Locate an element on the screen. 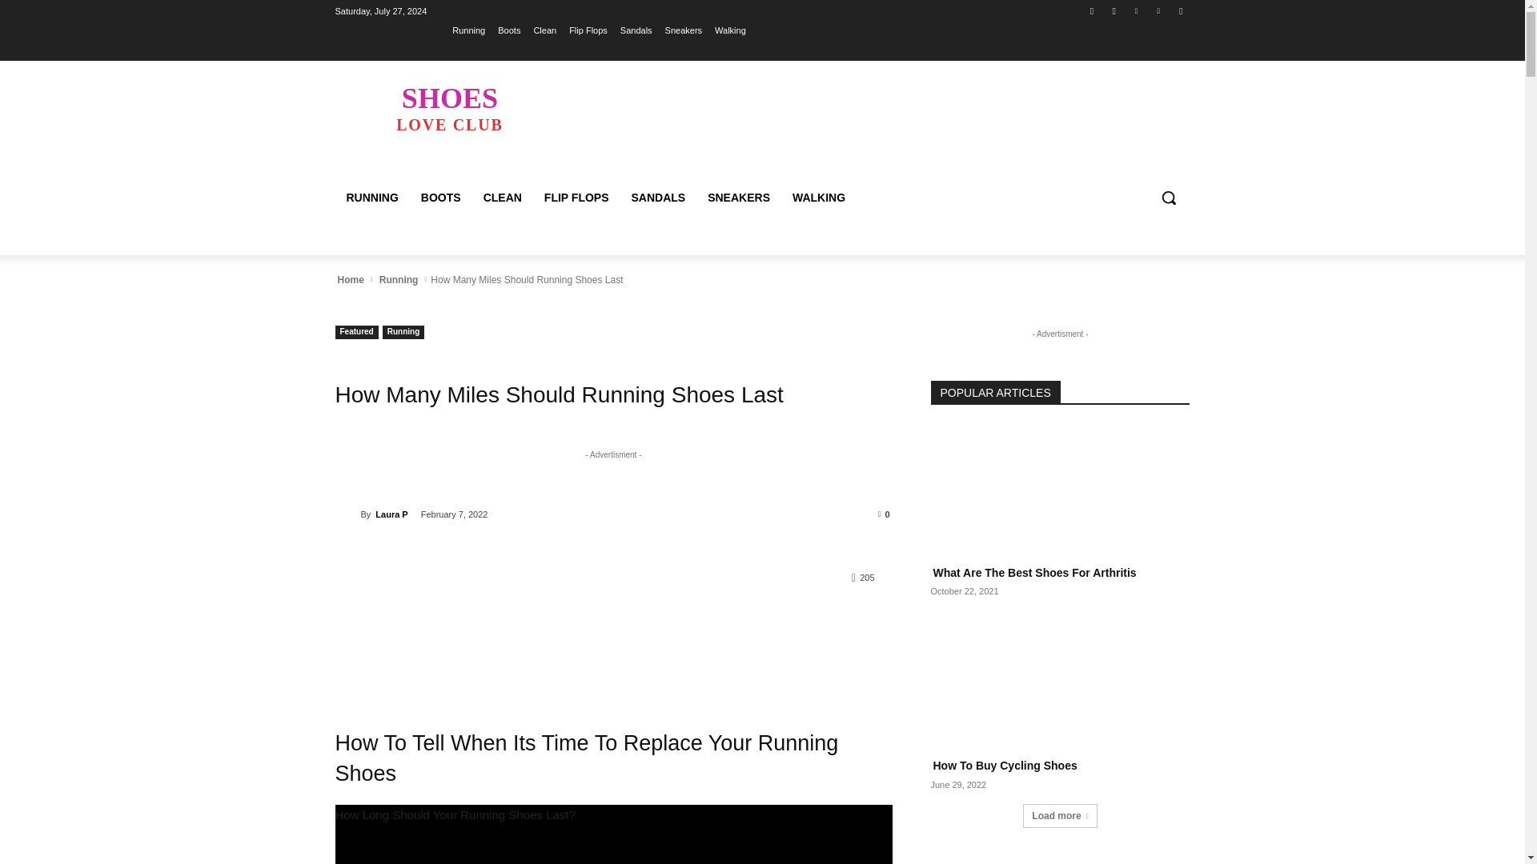  BOOTS is located at coordinates (440, 197).